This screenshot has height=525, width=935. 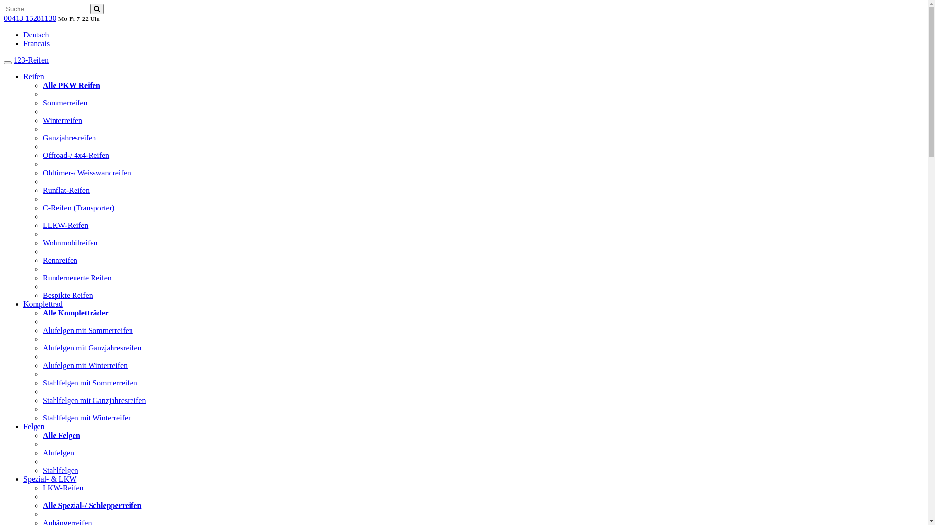 What do you see at coordinates (8, 63) in the screenshot?
I see `Toggle navigation` at bounding box center [8, 63].